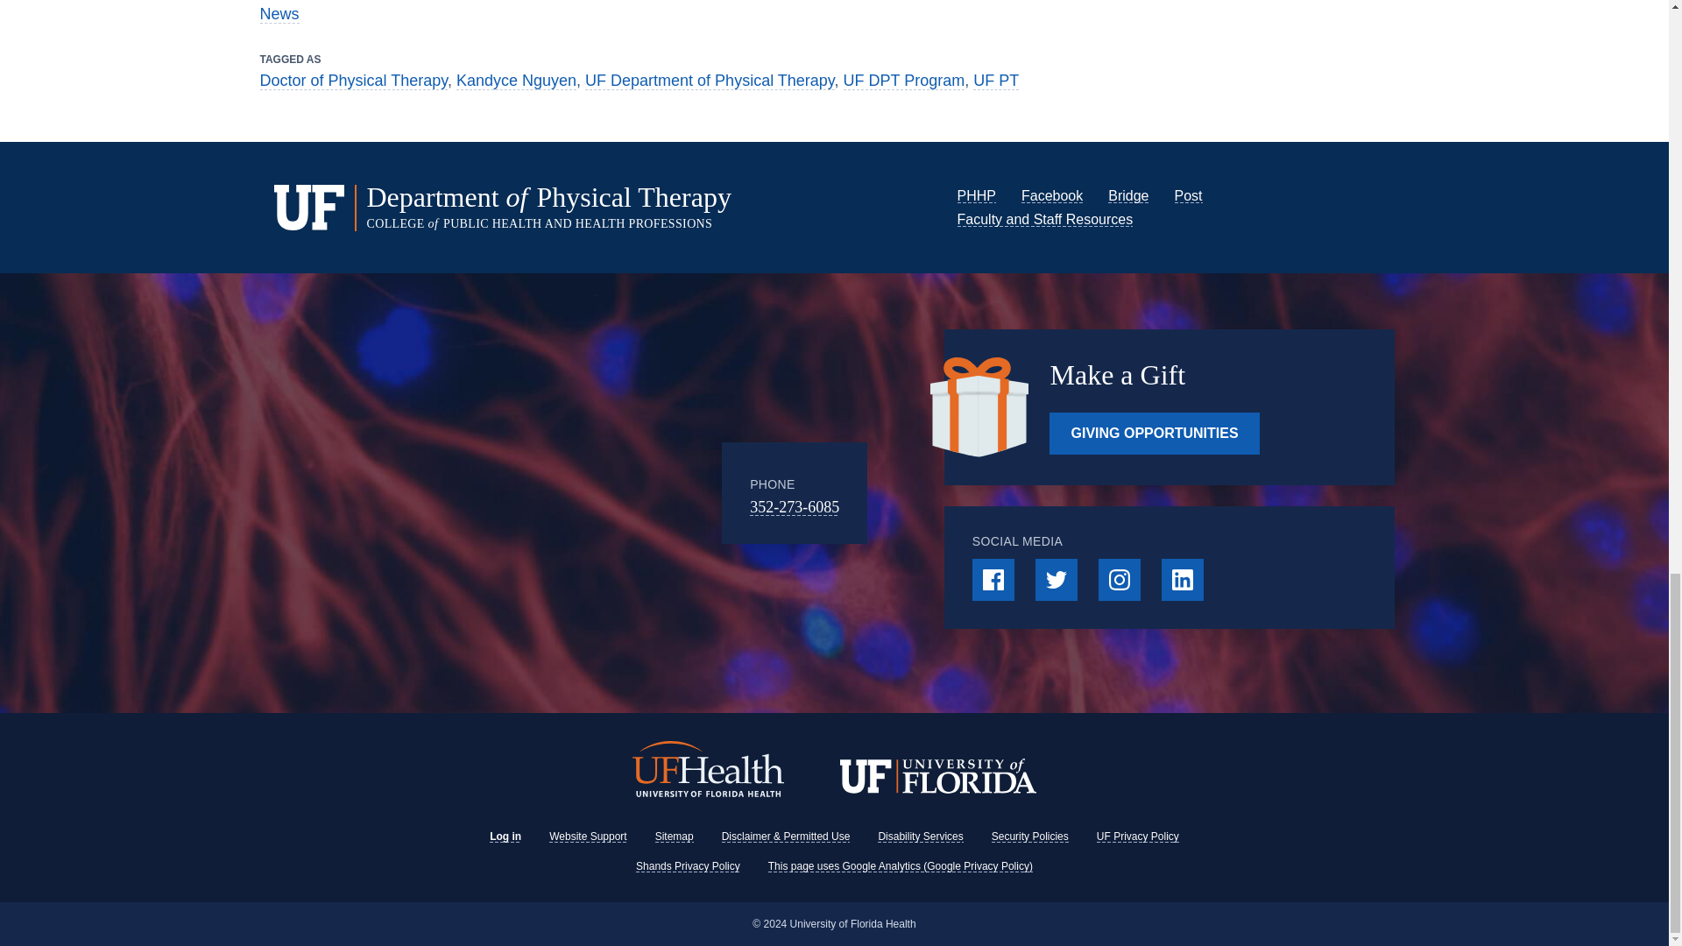 The image size is (1682, 946). What do you see at coordinates (1128, 195) in the screenshot?
I see `Bridge` at bounding box center [1128, 195].